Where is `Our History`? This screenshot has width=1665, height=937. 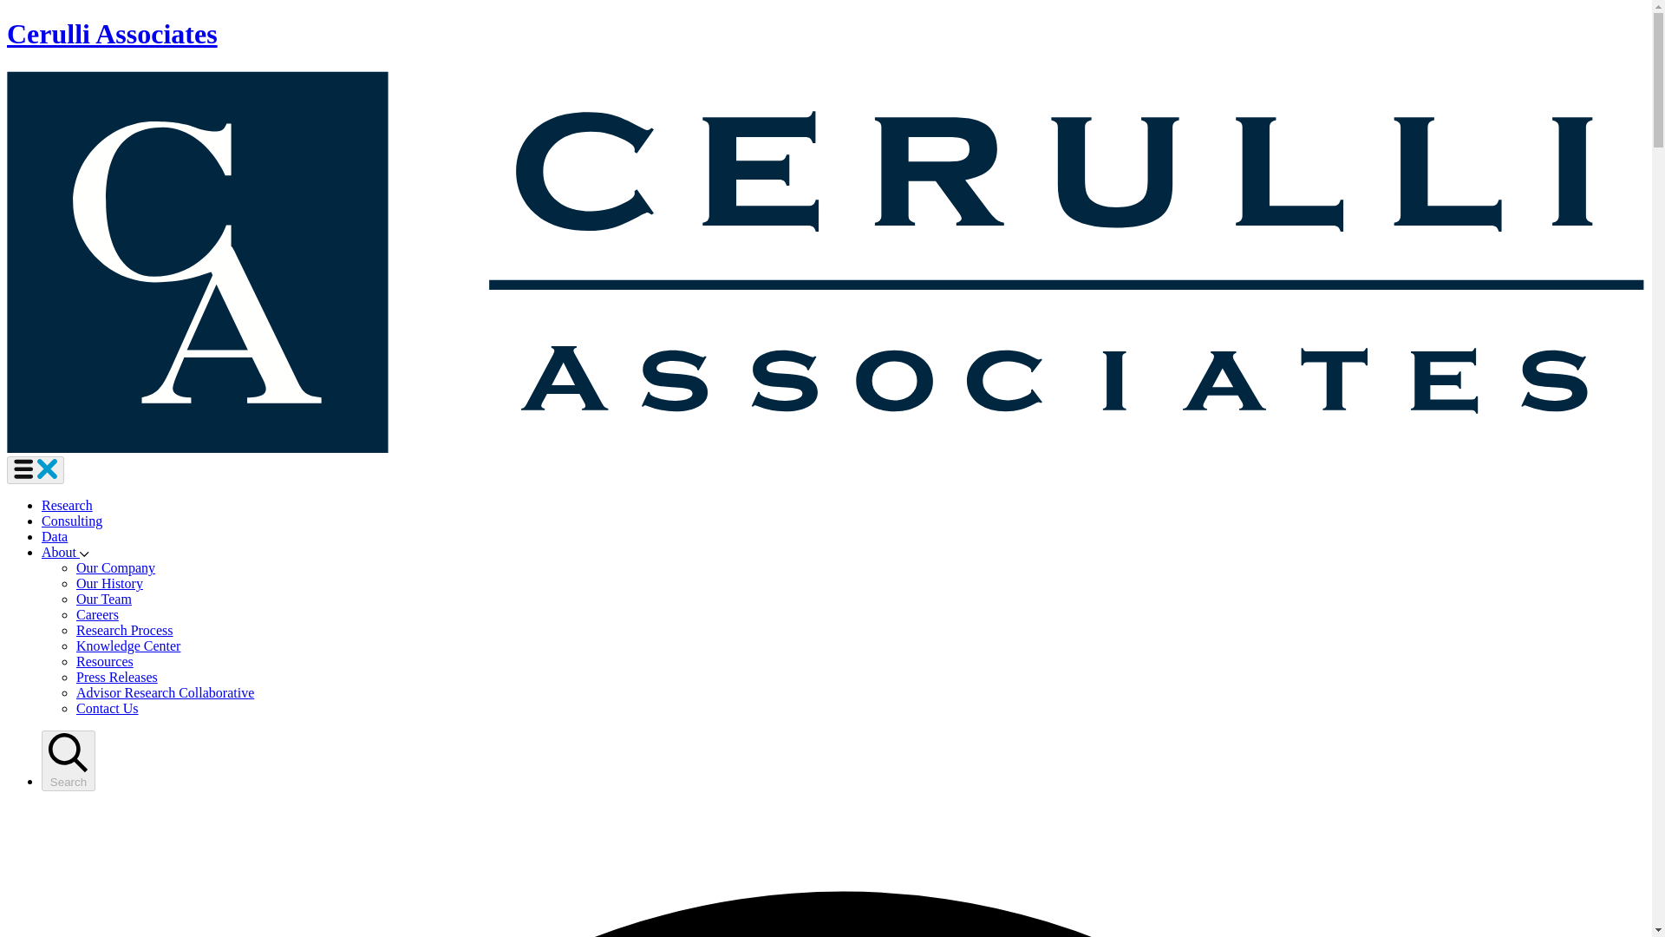
Our History is located at coordinates (109, 583).